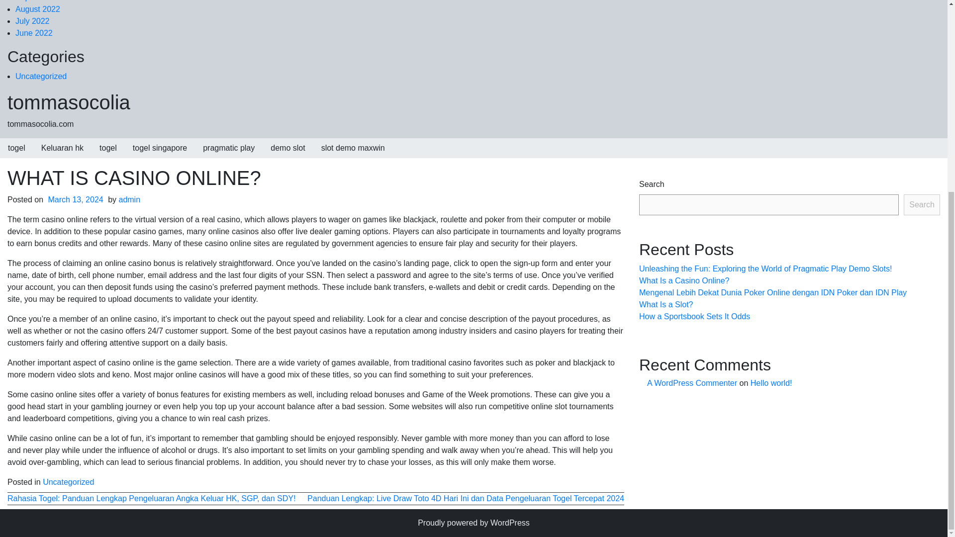 The width and height of the screenshot is (955, 537). I want to click on March 13, 2024, so click(76, 200).